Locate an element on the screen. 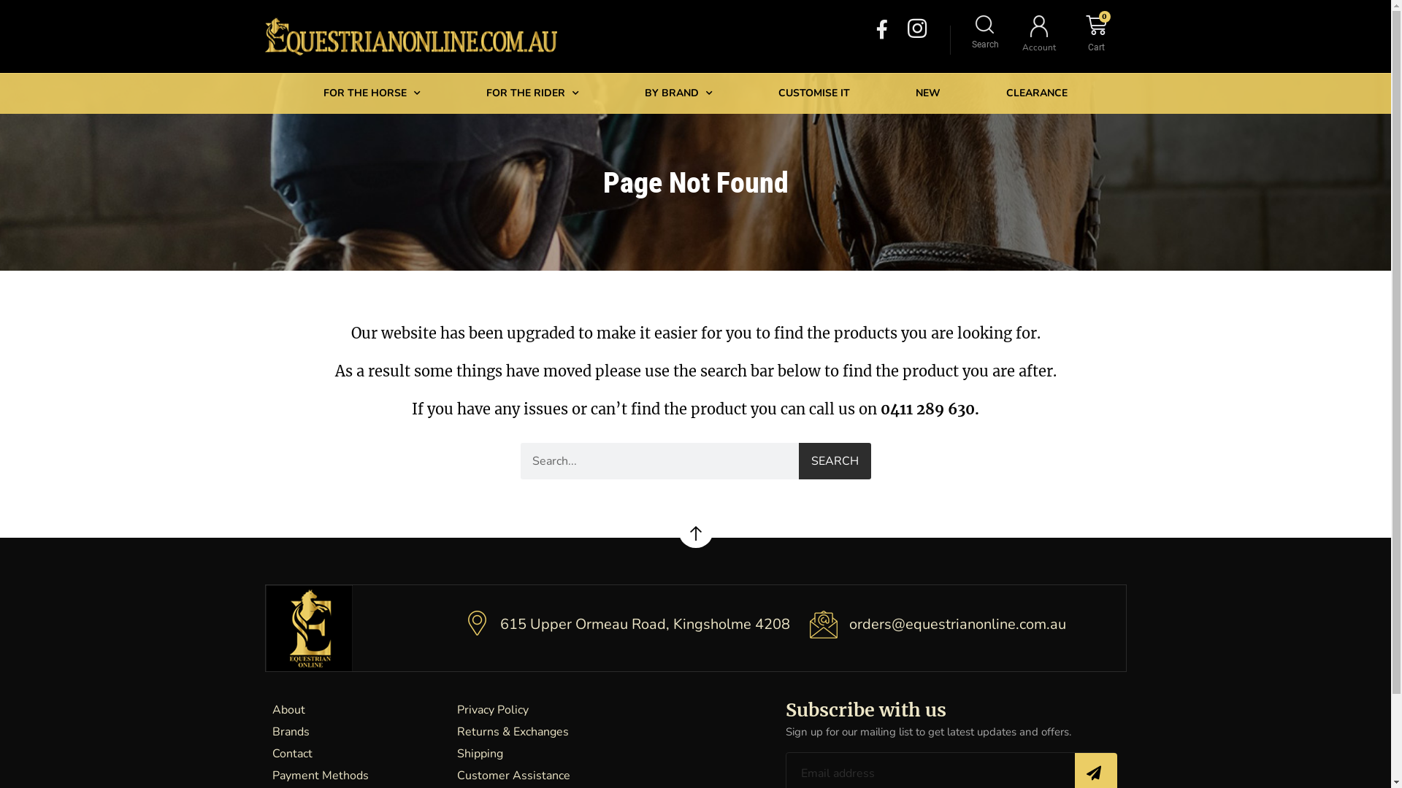 This screenshot has width=1402, height=788. FOR THE RIDER is located at coordinates (533, 93).